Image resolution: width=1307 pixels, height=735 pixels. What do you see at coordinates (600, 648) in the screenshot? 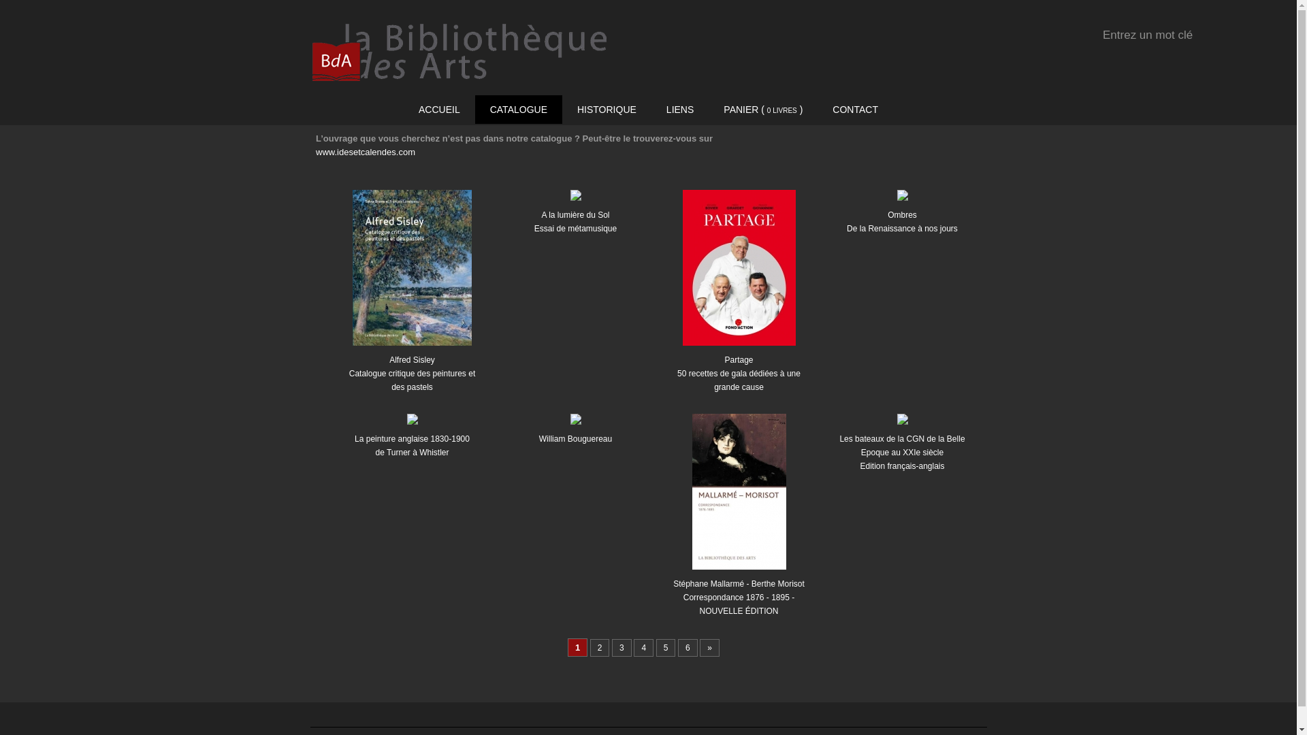
I see `2` at bounding box center [600, 648].